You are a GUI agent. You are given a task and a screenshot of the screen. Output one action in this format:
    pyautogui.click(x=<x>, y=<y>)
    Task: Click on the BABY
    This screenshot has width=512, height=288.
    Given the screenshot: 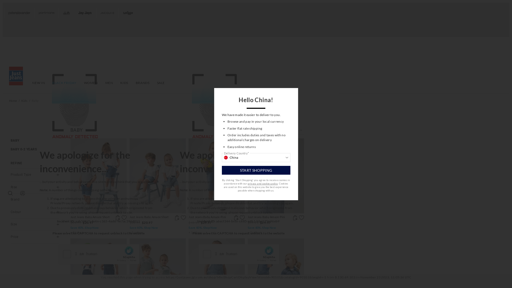 What is the action you would take?
    pyautogui.click(x=15, y=141)
    